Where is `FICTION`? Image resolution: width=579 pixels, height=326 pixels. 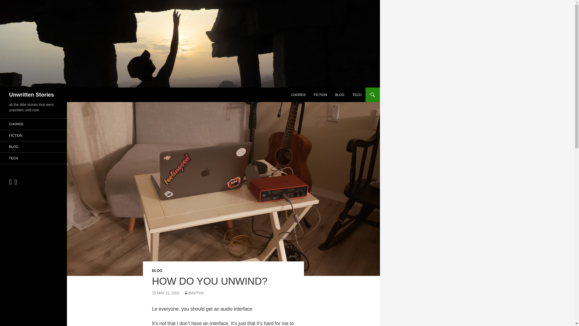
FICTION is located at coordinates (320, 95).